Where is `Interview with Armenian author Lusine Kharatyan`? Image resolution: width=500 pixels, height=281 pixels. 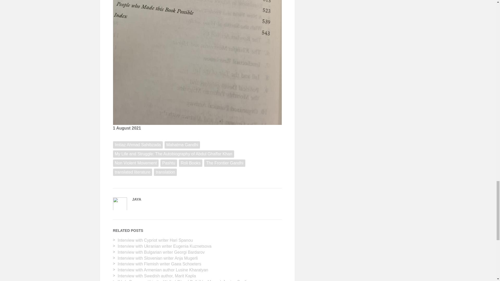 Interview with Armenian author Lusine Kharatyan is located at coordinates (163, 270).